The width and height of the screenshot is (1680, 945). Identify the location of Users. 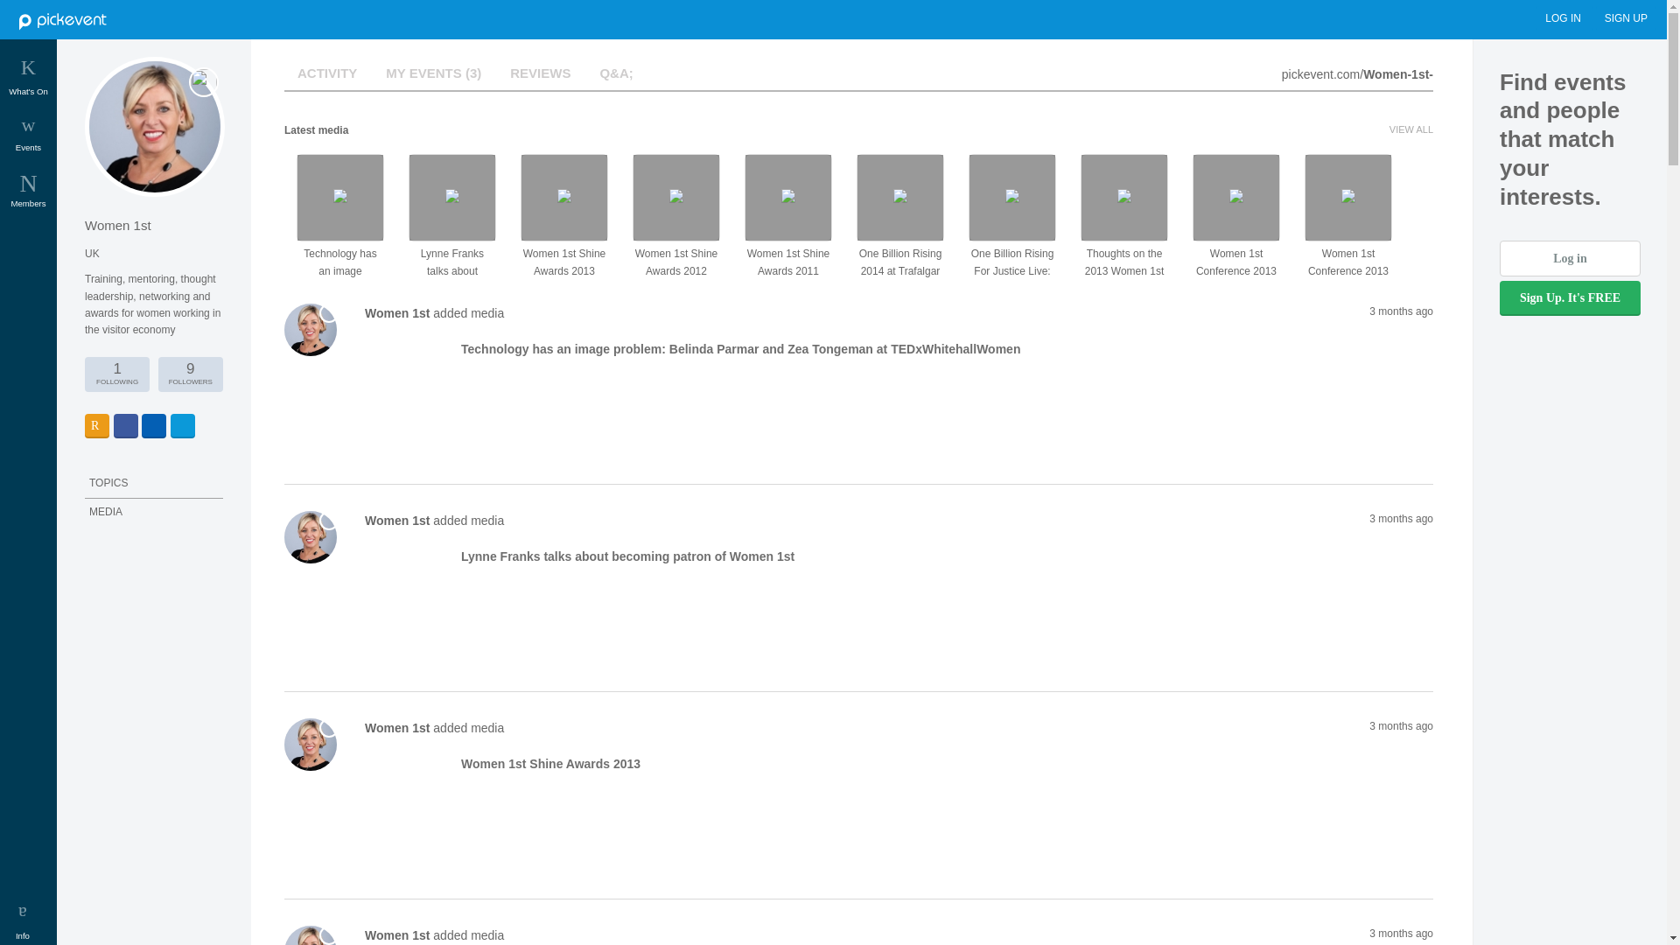
(28, 196).